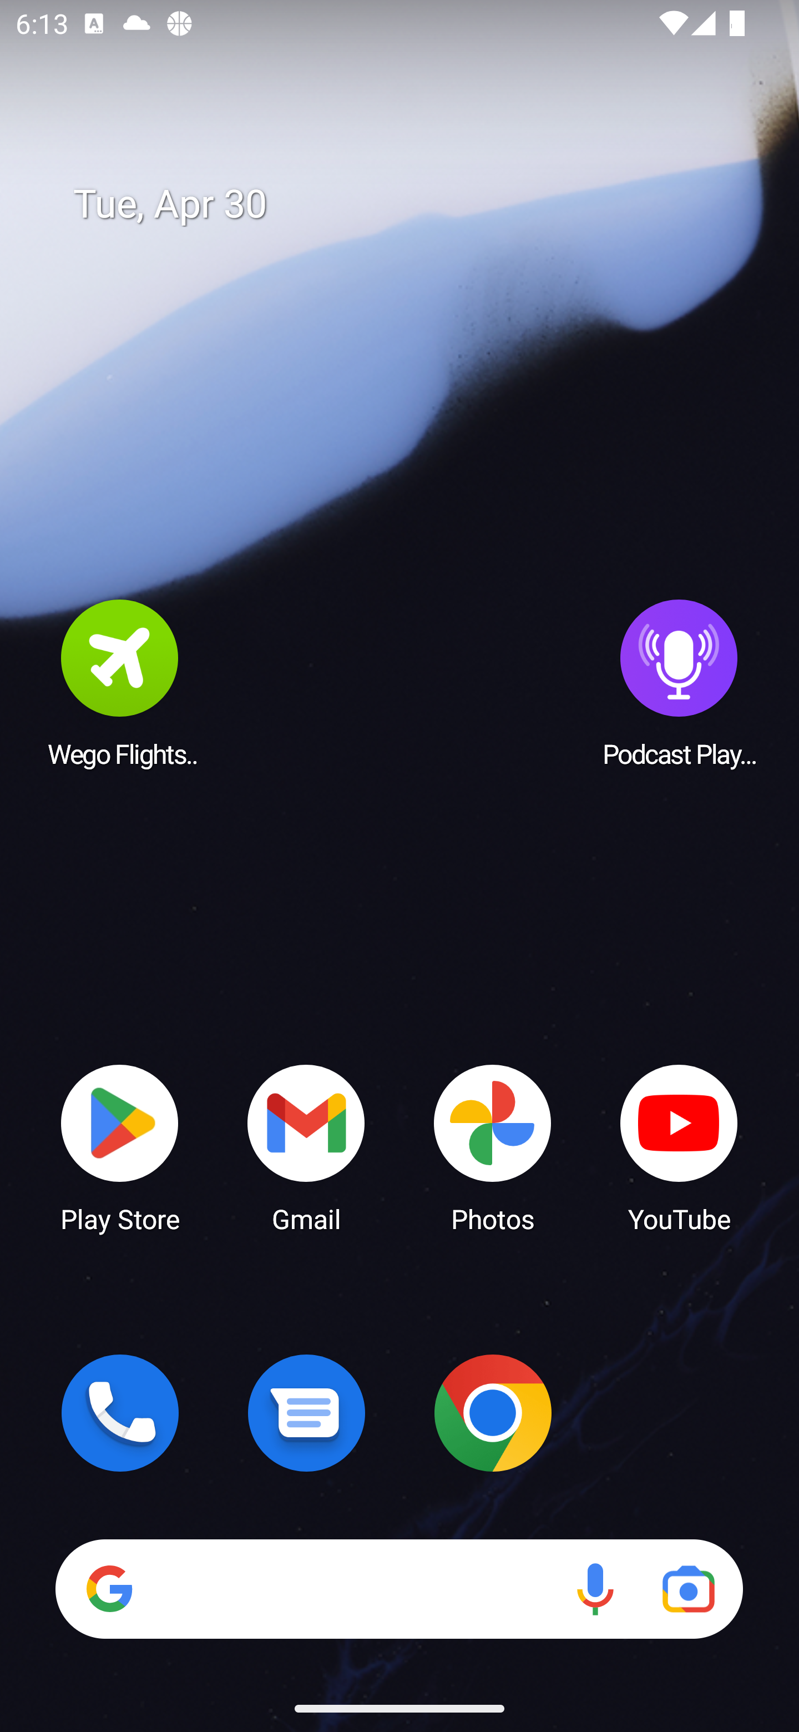  Describe the element at coordinates (306, 1147) in the screenshot. I see `Gmail` at that location.